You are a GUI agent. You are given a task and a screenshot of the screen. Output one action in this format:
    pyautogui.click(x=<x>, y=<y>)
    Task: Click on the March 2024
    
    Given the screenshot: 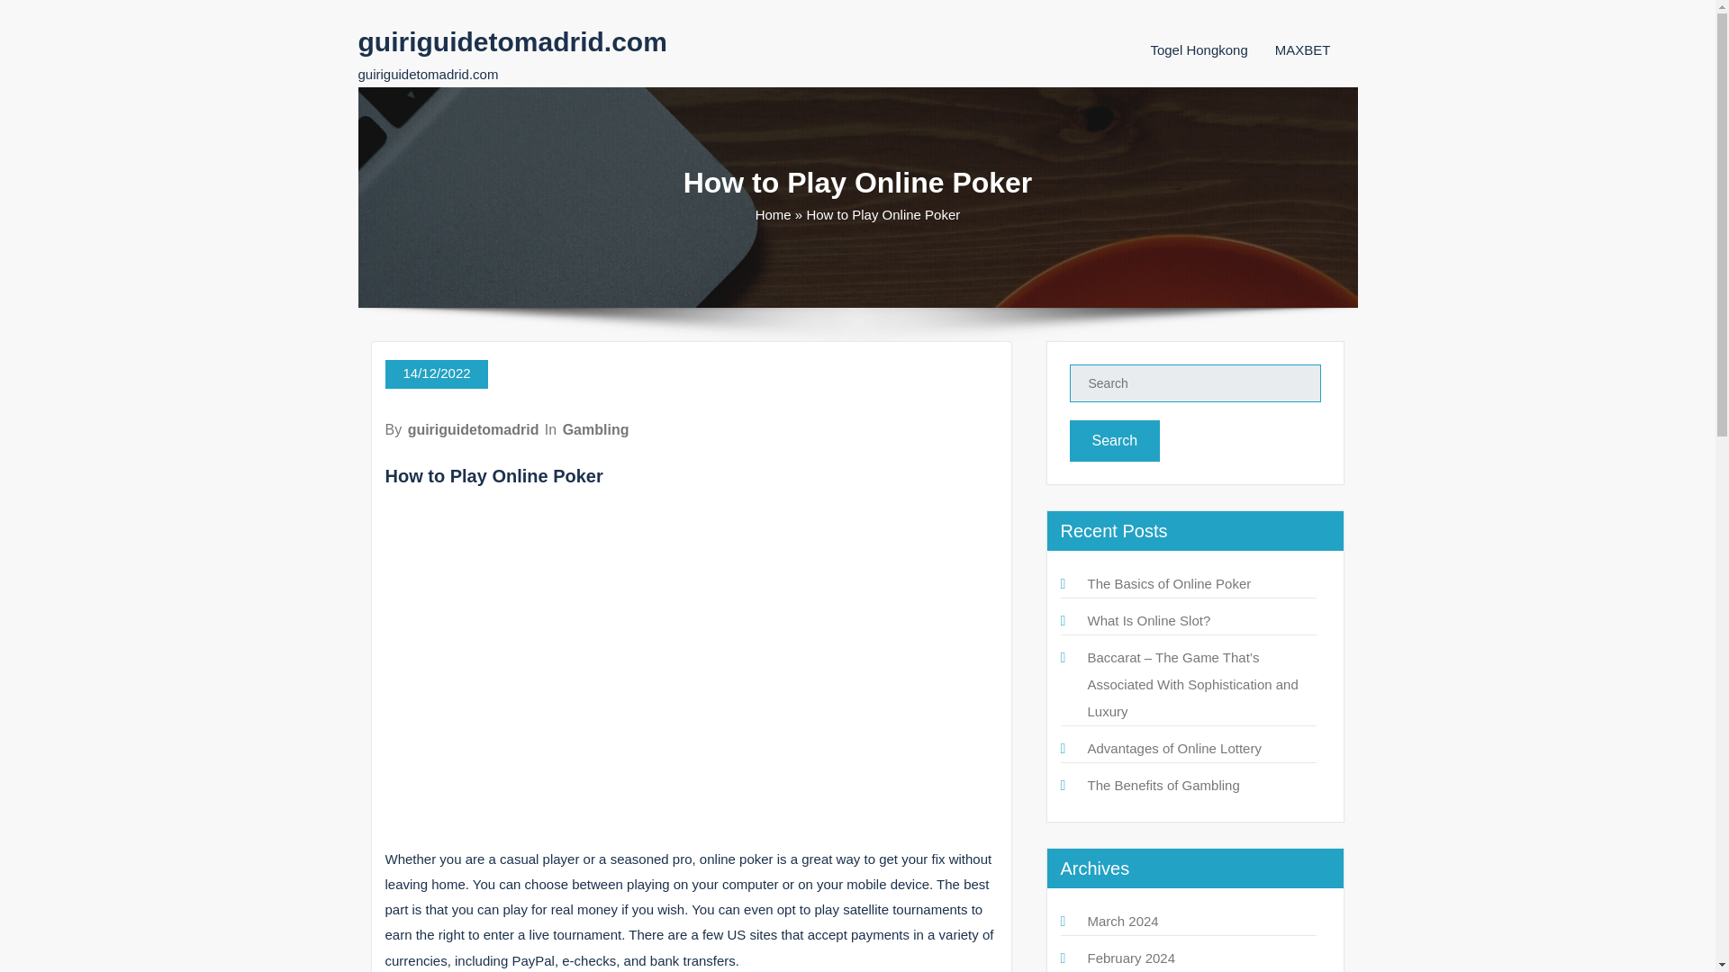 What is the action you would take?
    pyautogui.click(x=1122, y=922)
    